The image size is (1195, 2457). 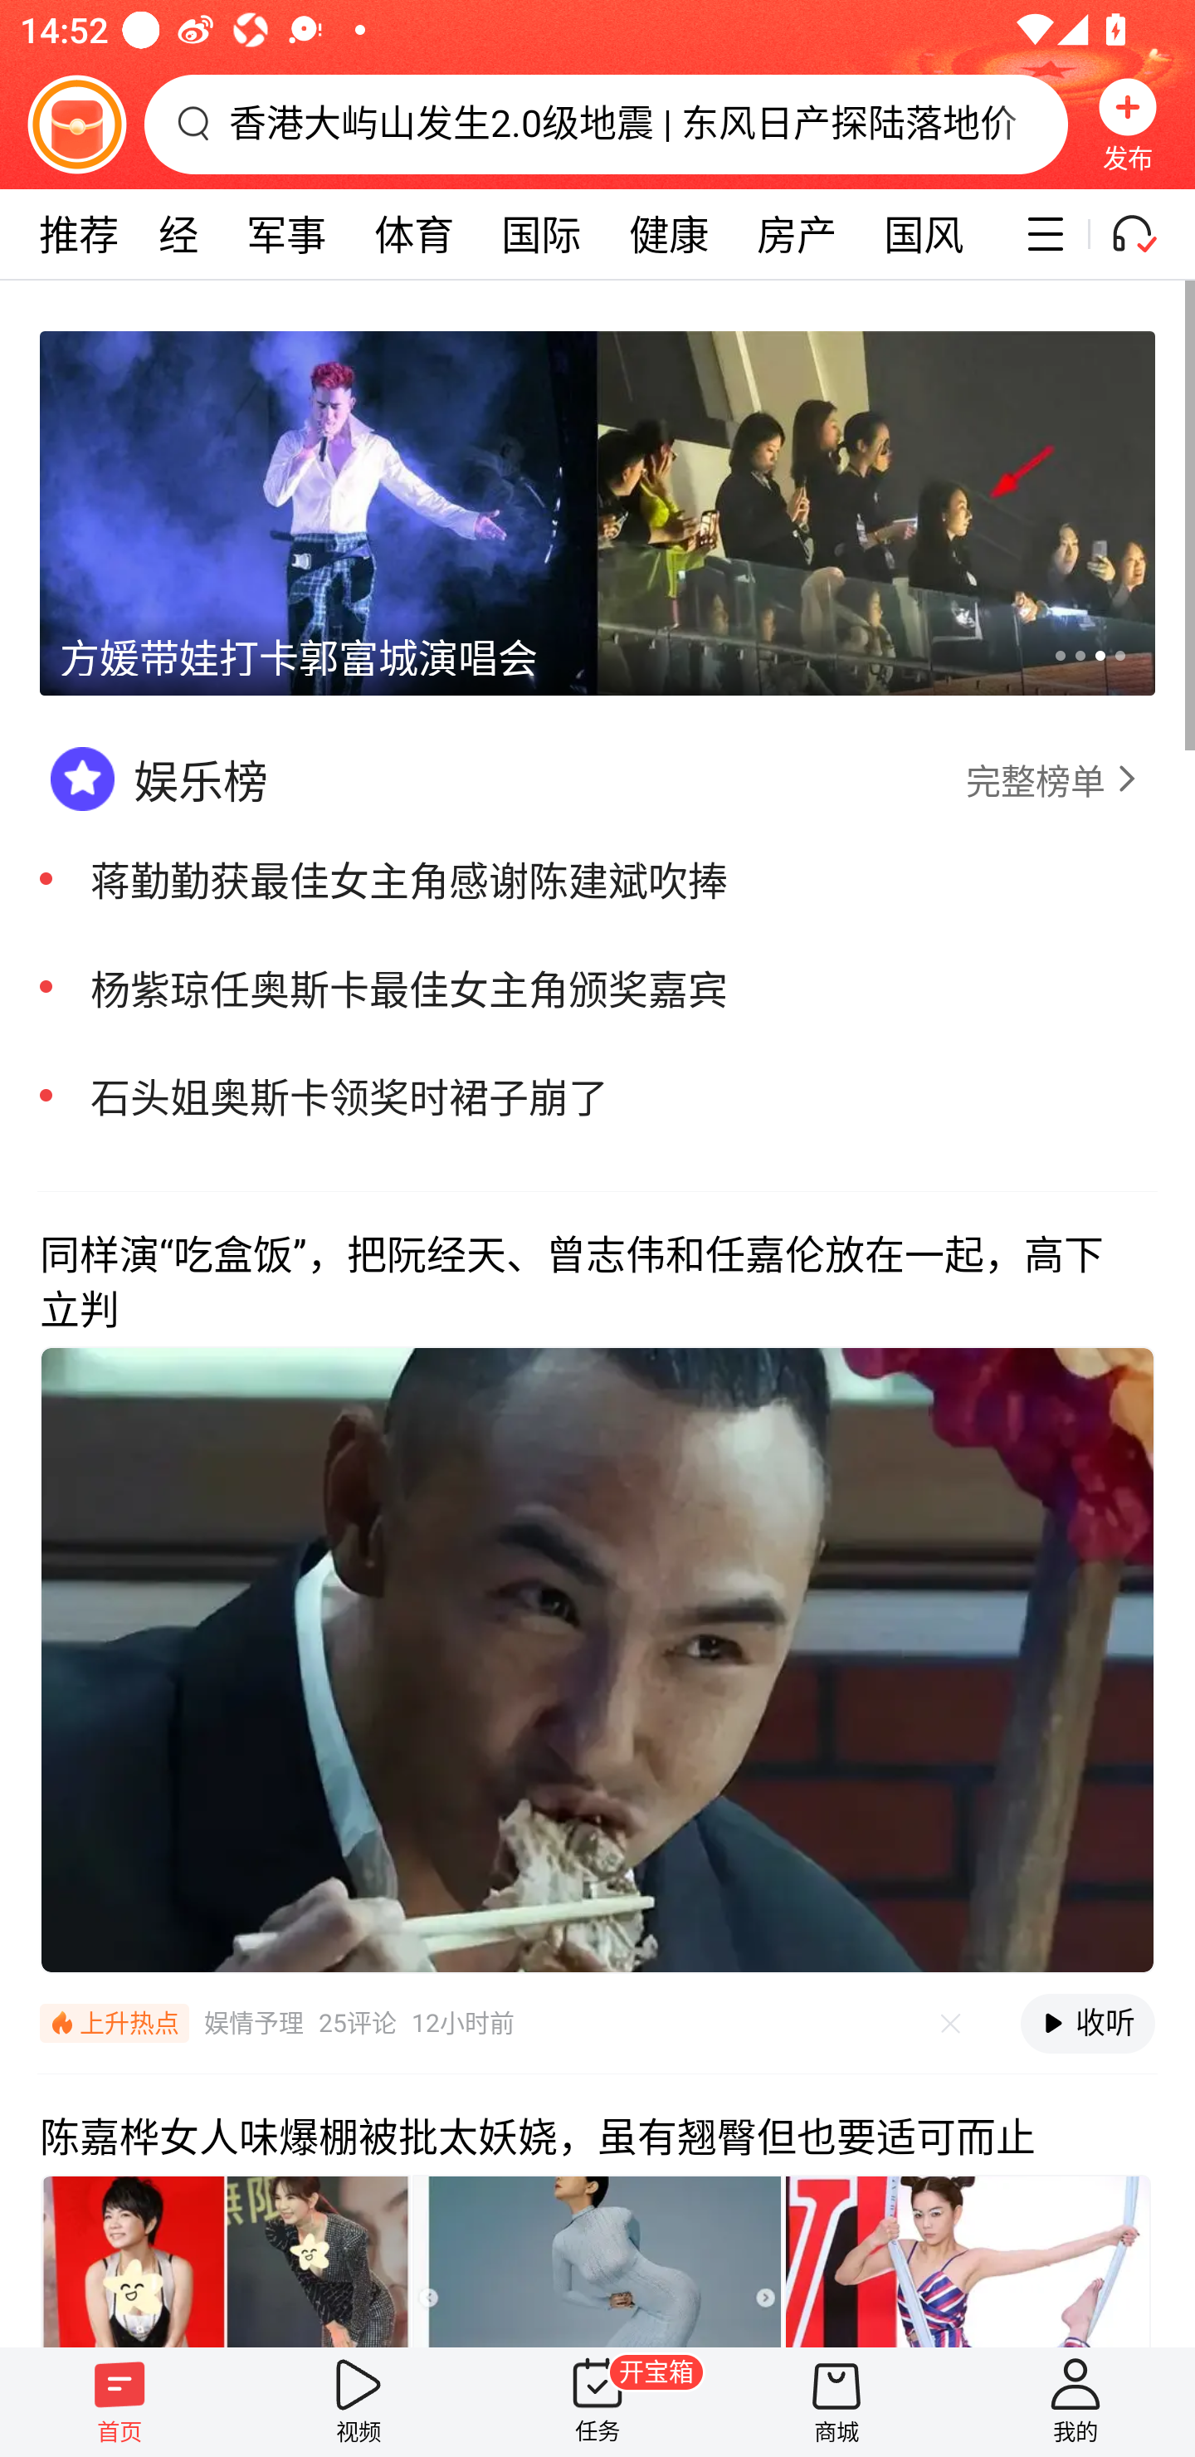 What do you see at coordinates (413, 234) in the screenshot?
I see `体育` at bounding box center [413, 234].